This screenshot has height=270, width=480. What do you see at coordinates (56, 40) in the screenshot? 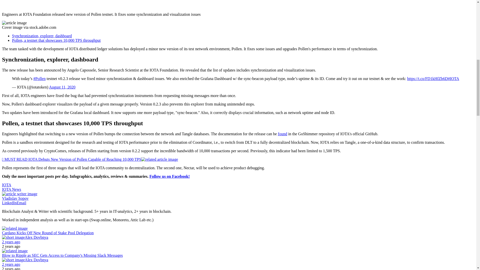
I see `Pollen, a testnet that showcases 10,000 TPS throughput` at bounding box center [56, 40].